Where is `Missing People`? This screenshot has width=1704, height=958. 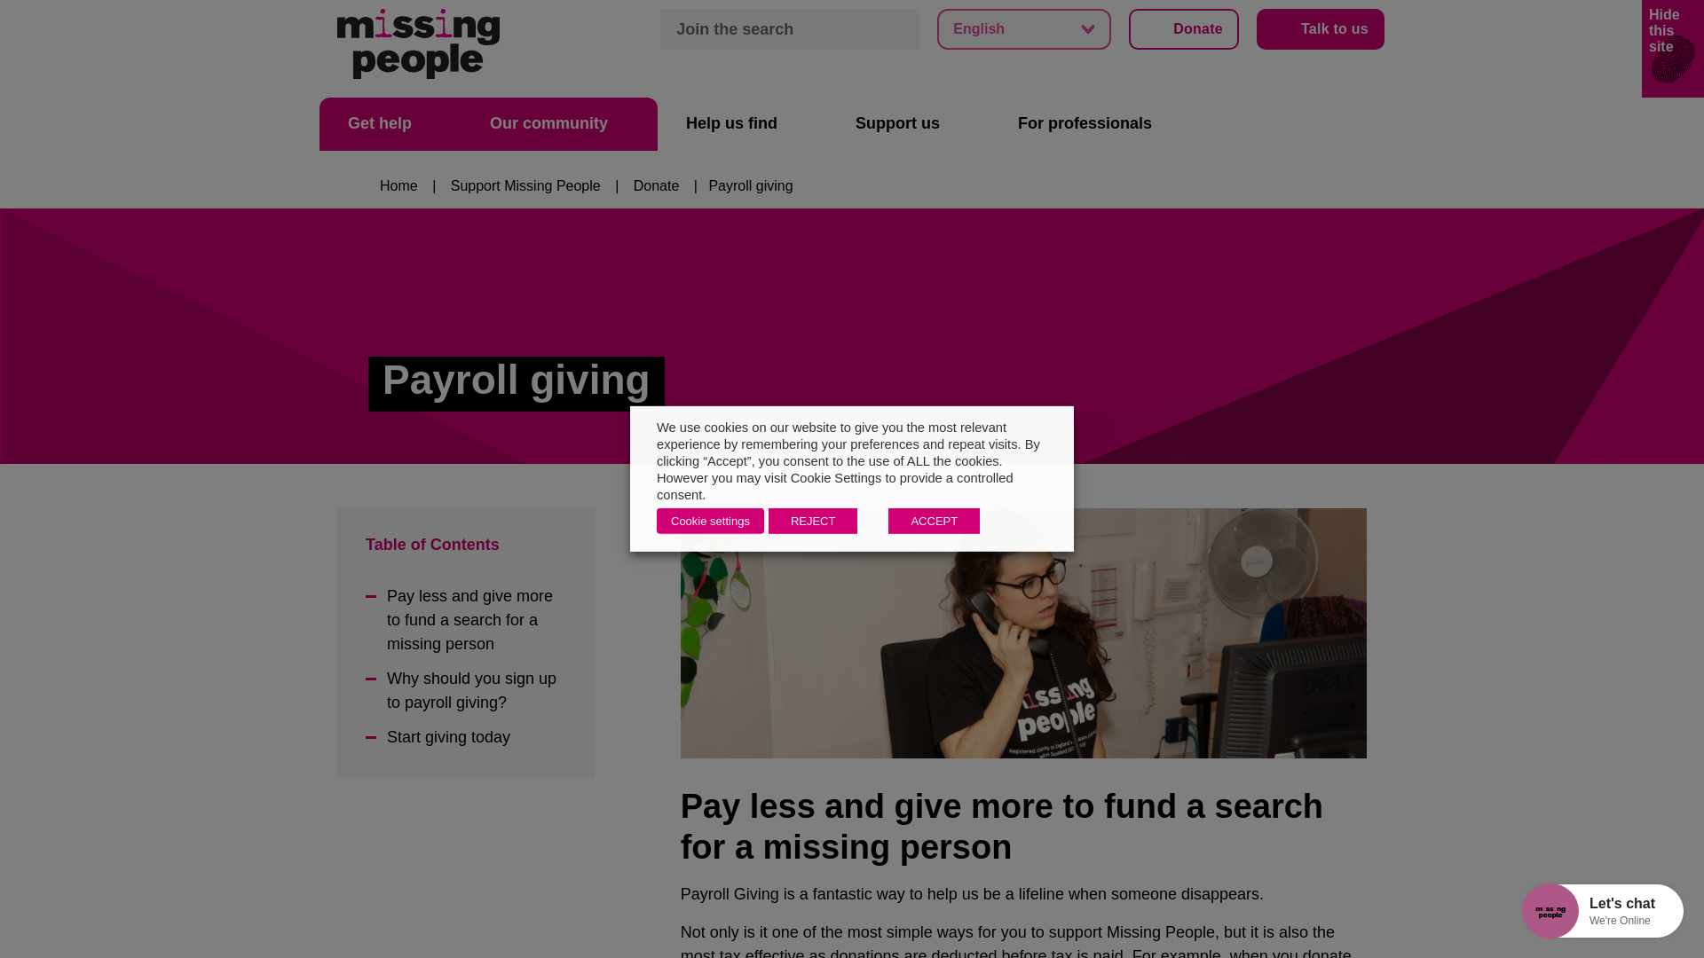
Missing People is located at coordinates (418, 43).